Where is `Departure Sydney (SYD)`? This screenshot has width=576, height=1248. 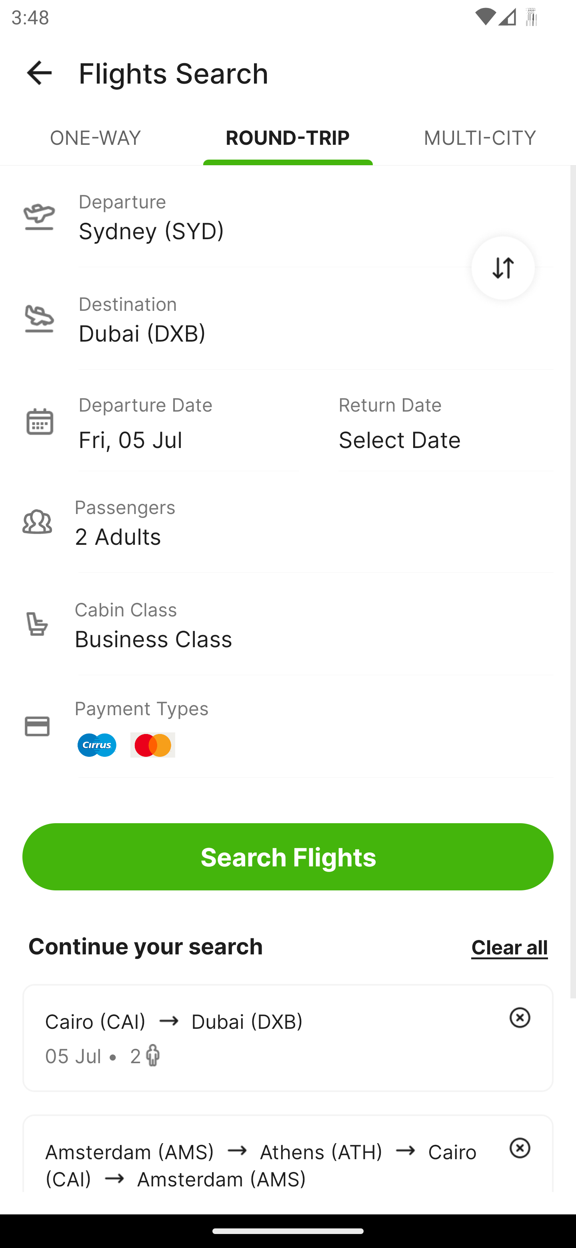
Departure Sydney (SYD) is located at coordinates (288, 216).